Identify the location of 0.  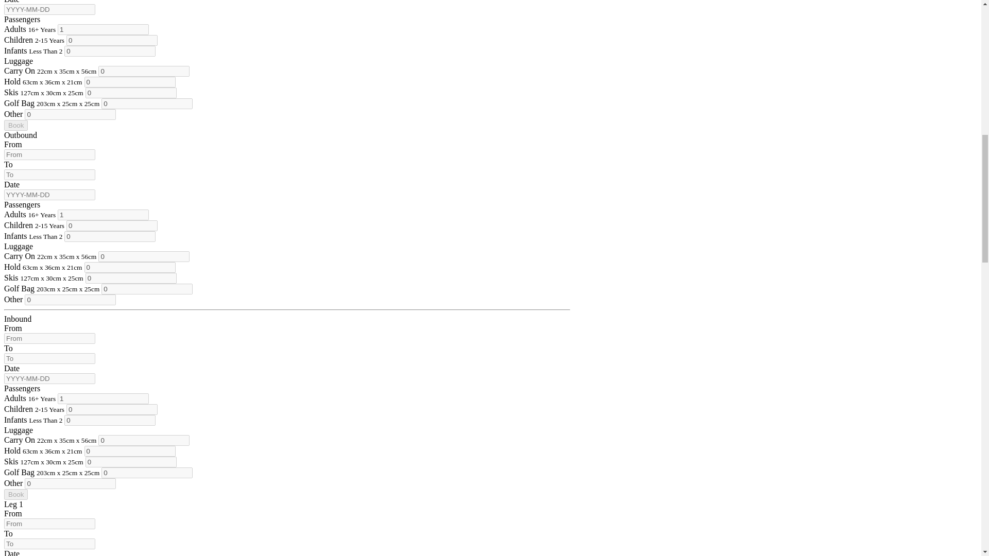
(131, 93).